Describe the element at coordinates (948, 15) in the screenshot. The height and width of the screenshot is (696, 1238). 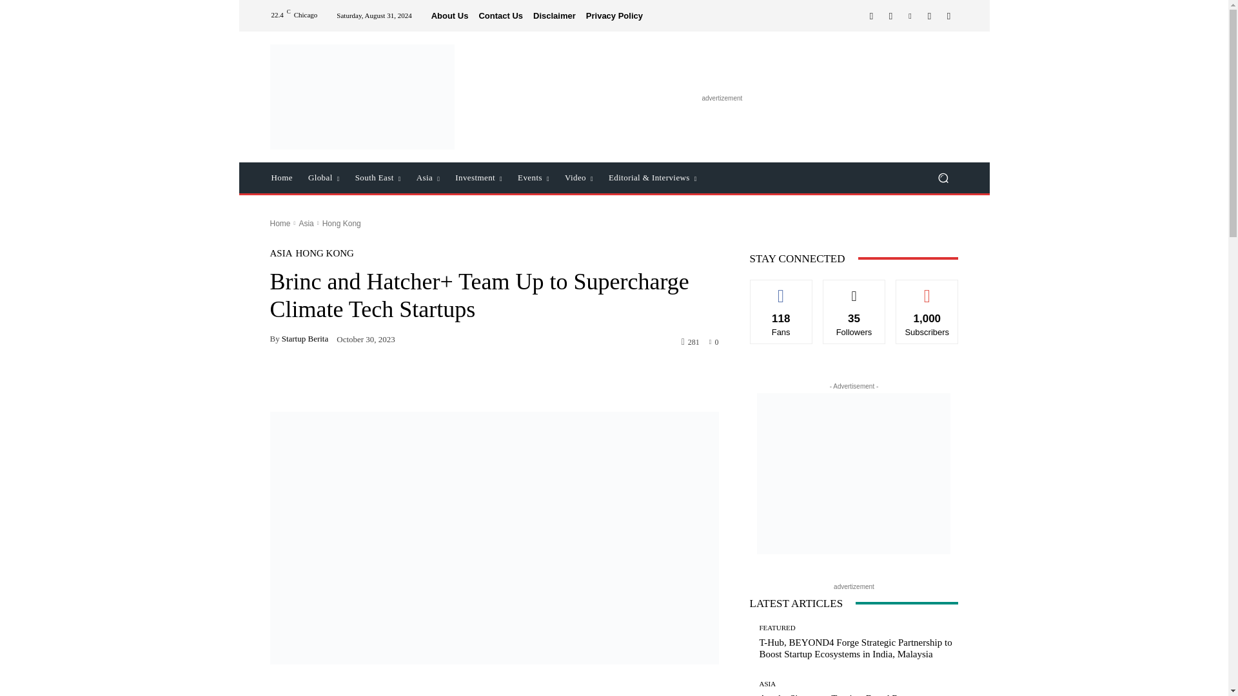
I see `Twitter` at that location.